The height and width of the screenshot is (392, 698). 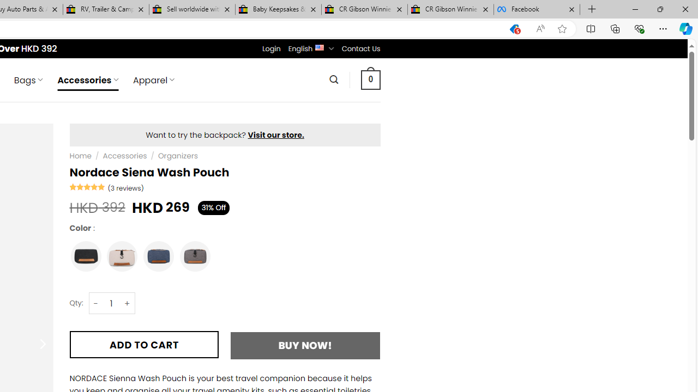 What do you see at coordinates (106, 10) in the screenshot?
I see `RV, Trailer & Camper Steps & Ladders for sale | eBay` at bounding box center [106, 10].